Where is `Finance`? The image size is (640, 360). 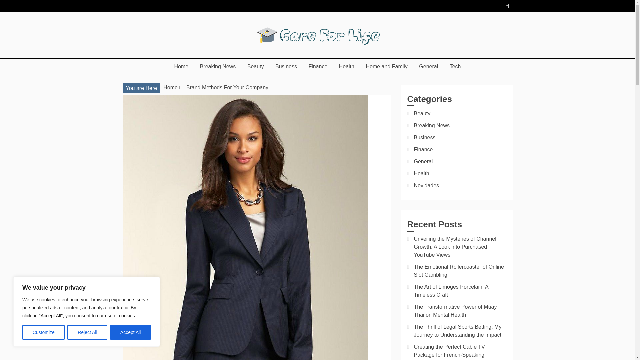
Finance is located at coordinates (318, 66).